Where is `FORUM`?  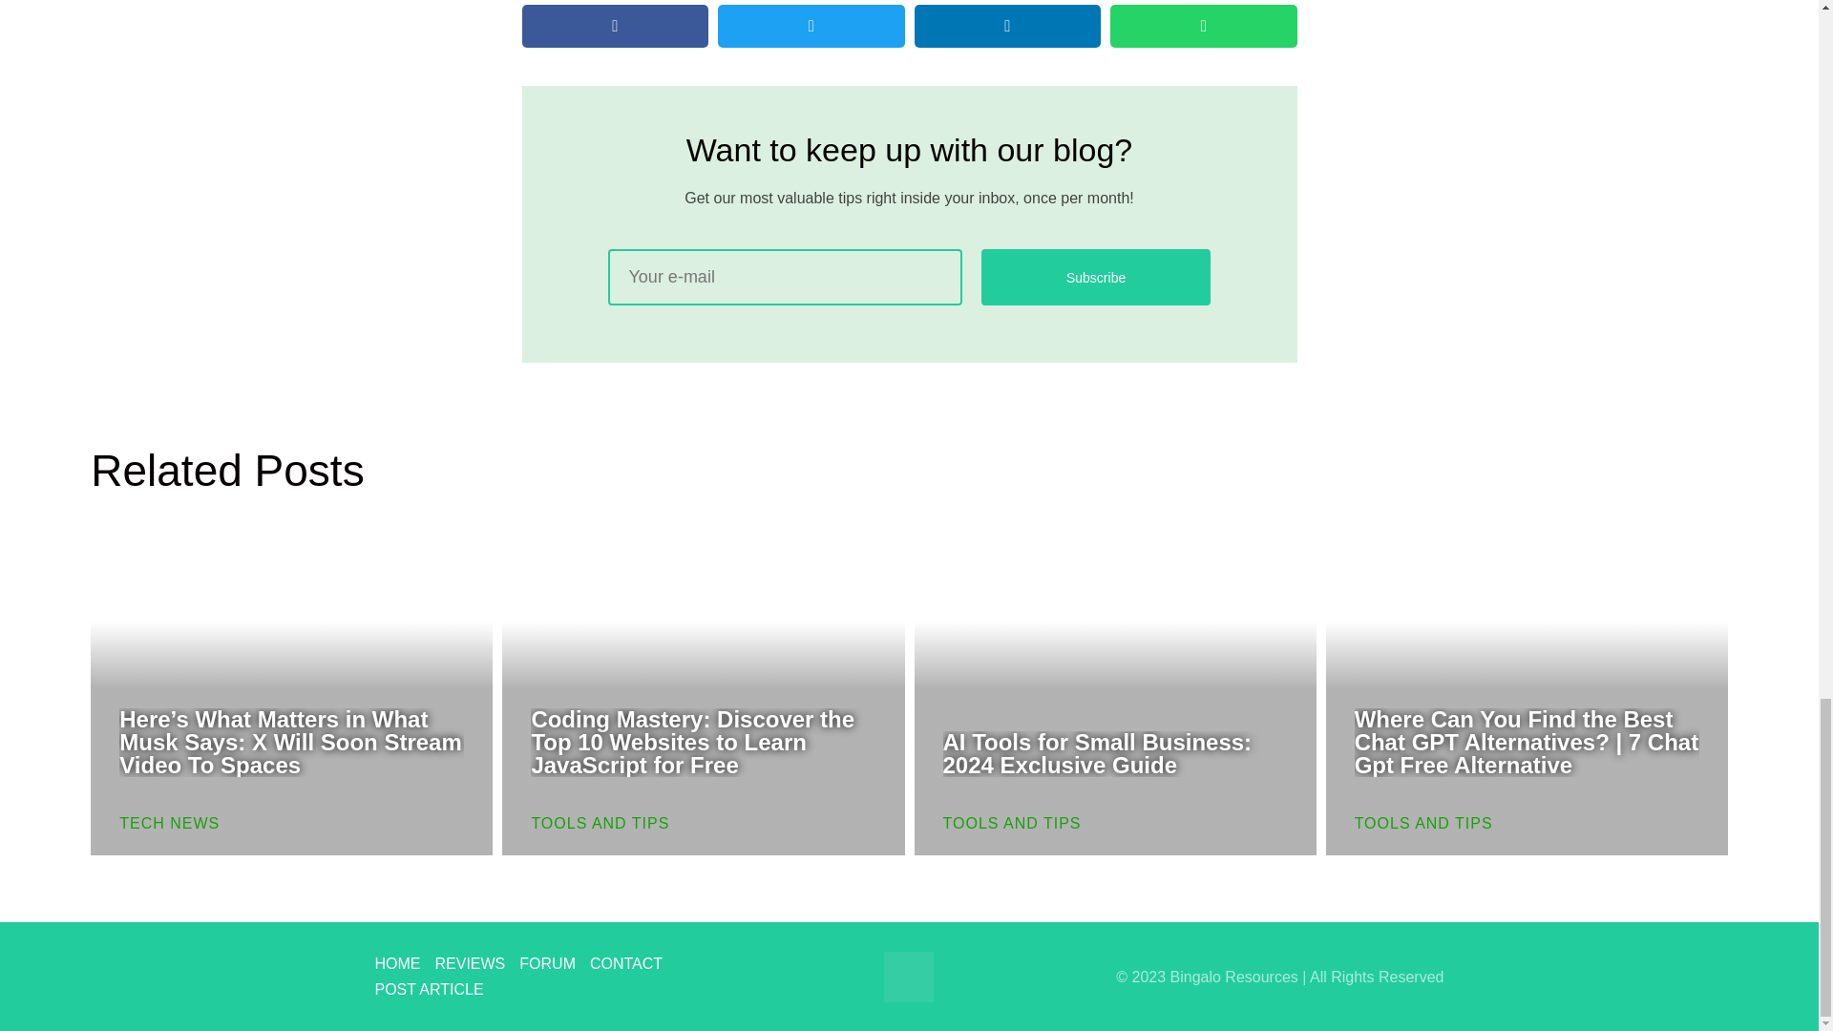
FORUM is located at coordinates (554, 962).